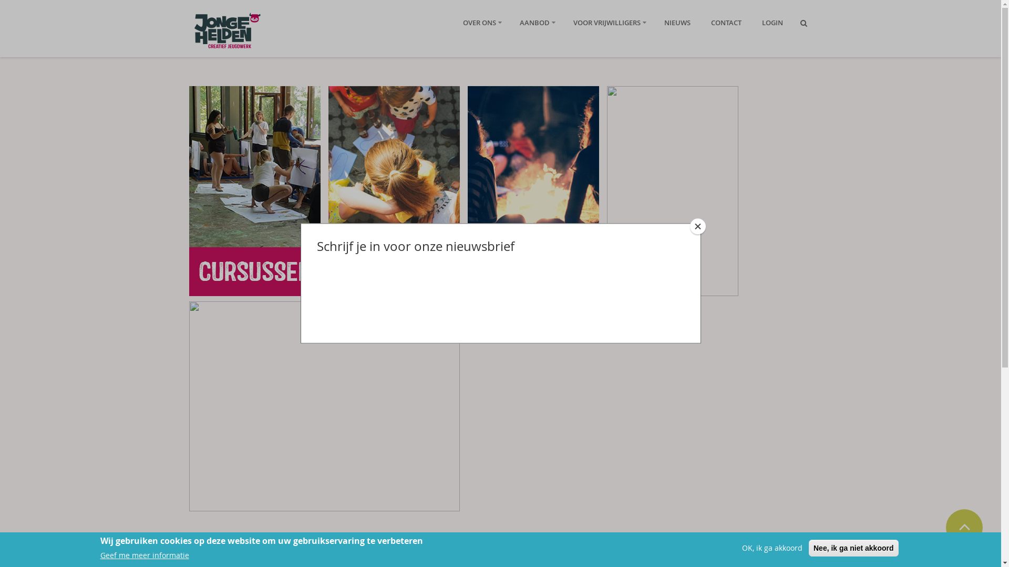  I want to click on Nee, ik ga niet akkoord, so click(853, 548).